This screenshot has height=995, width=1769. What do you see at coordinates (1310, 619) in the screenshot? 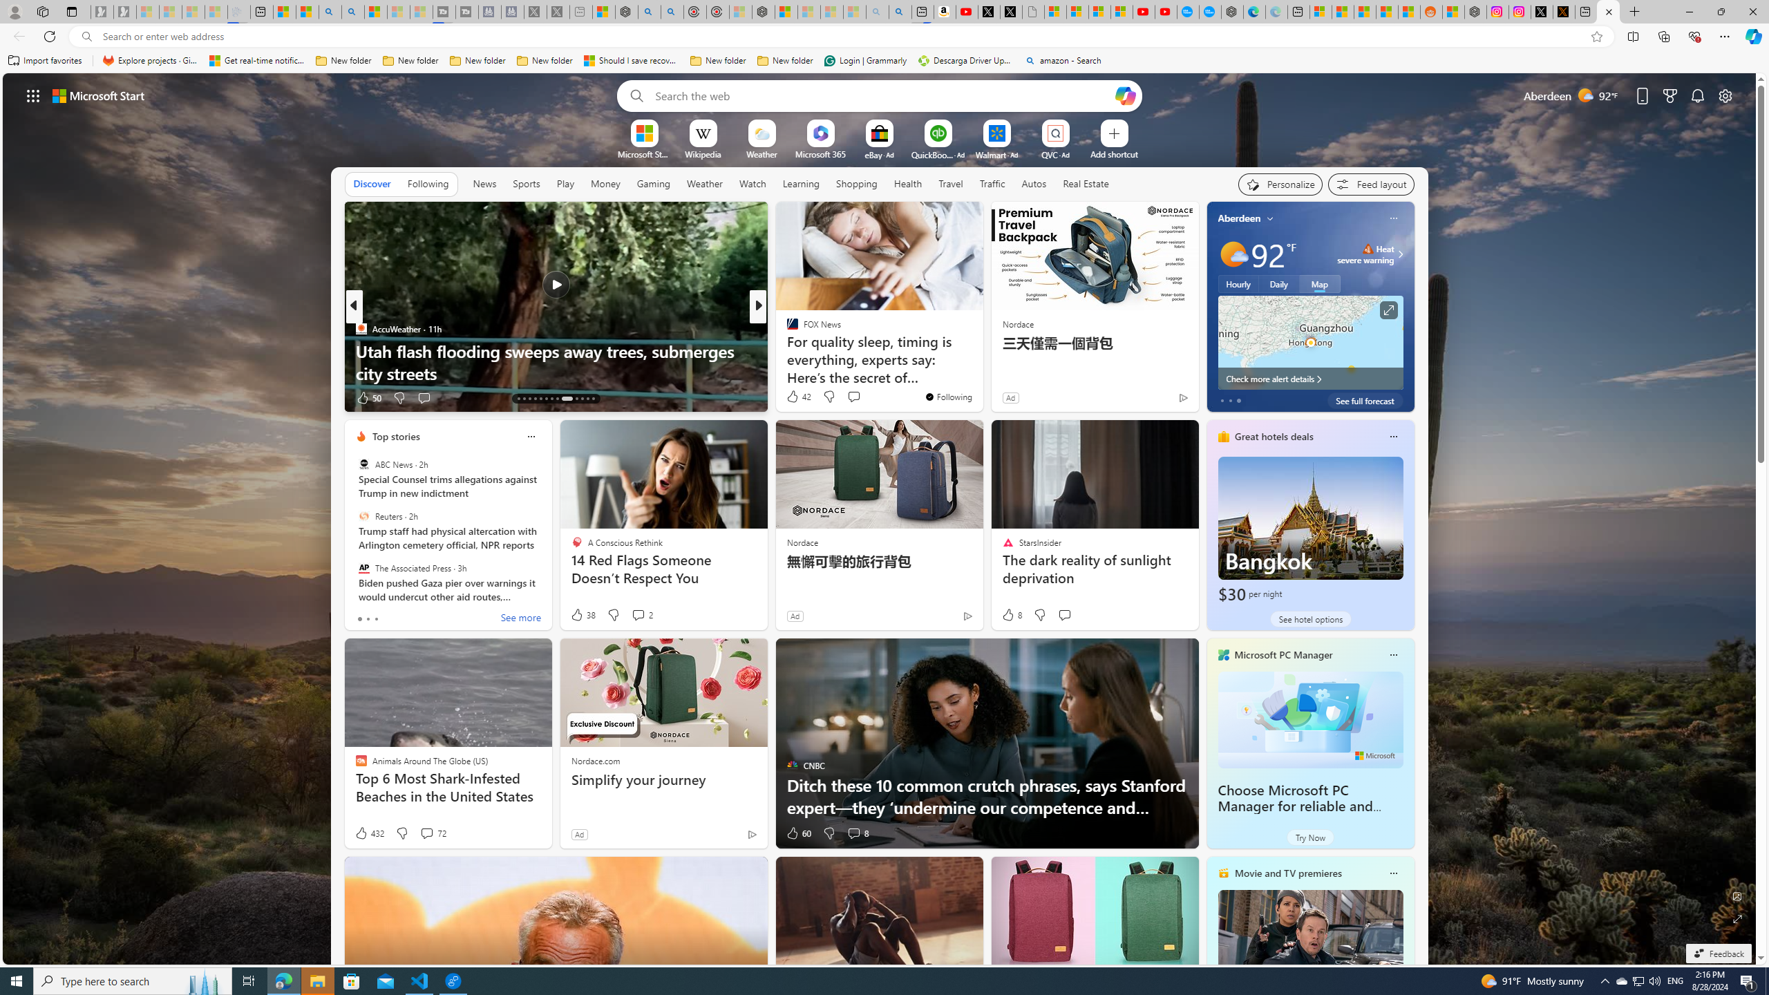
I see `See hotel options` at bounding box center [1310, 619].